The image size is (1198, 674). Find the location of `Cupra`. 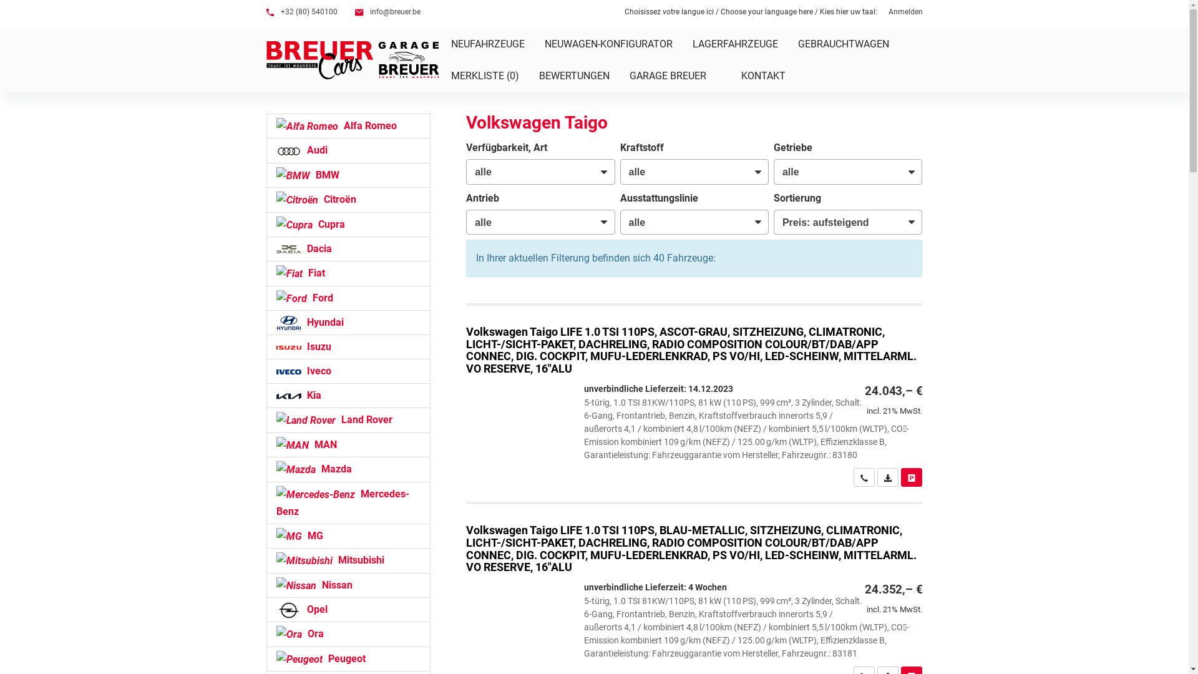

Cupra is located at coordinates (348, 225).